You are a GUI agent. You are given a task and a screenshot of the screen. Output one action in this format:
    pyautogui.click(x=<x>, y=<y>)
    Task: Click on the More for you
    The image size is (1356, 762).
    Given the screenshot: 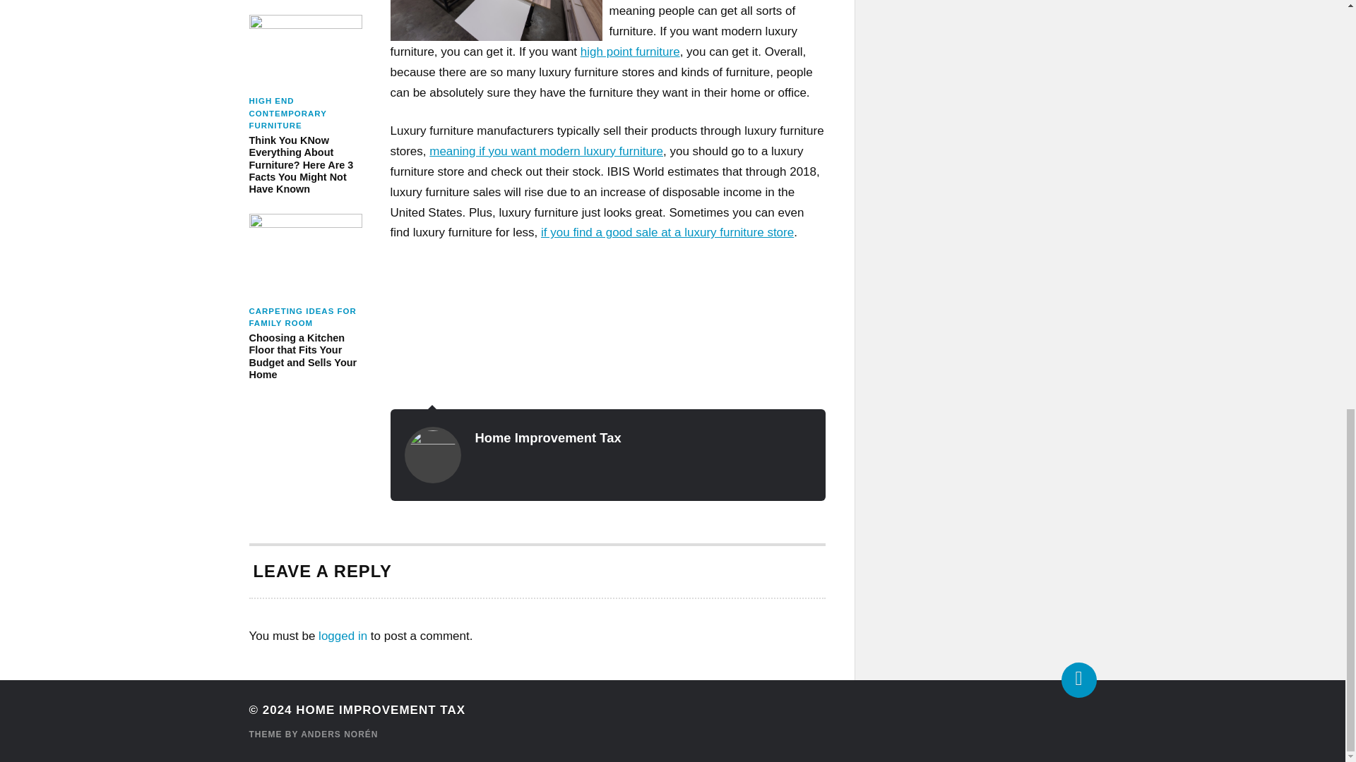 What is the action you would take?
    pyautogui.click(x=667, y=232)
    